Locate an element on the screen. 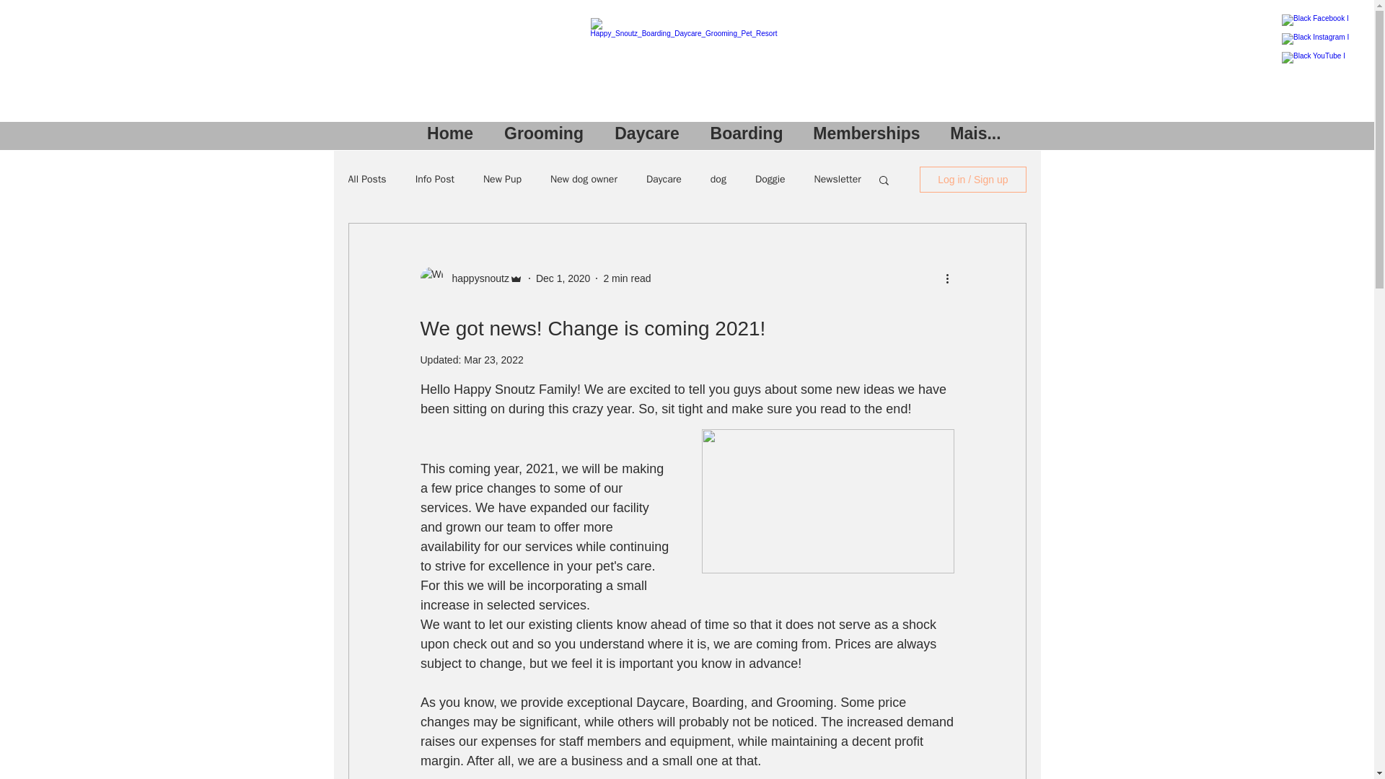 The width and height of the screenshot is (1385, 779). Doggie is located at coordinates (770, 179).